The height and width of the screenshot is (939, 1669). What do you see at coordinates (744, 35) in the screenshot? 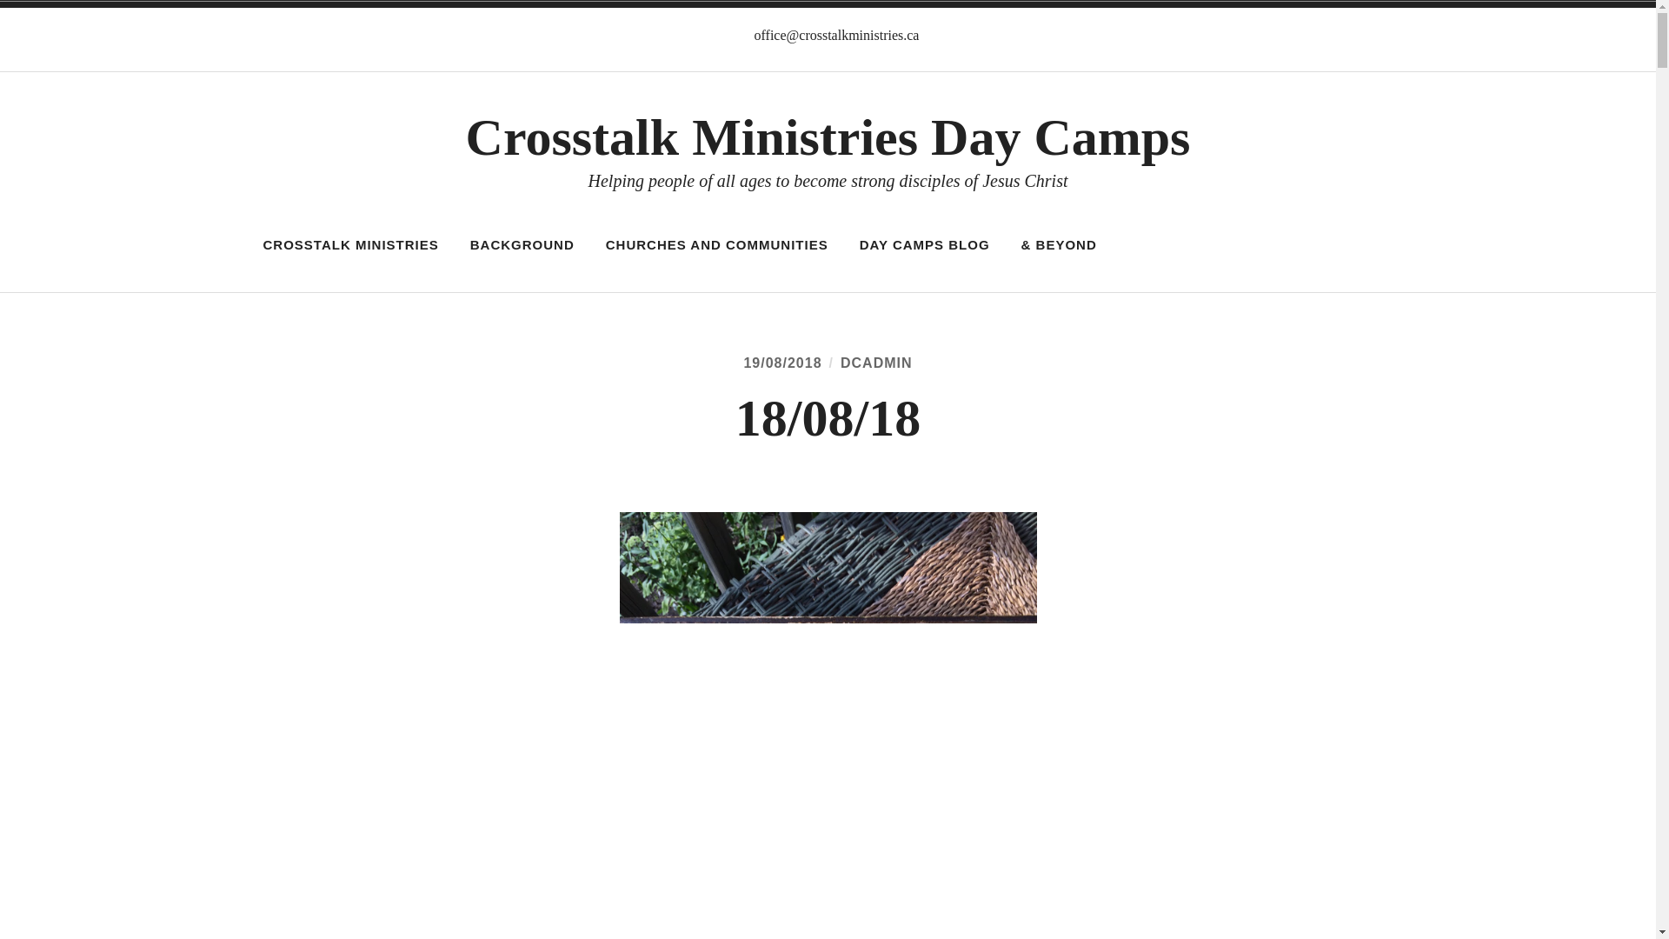
I see `E-mail` at bounding box center [744, 35].